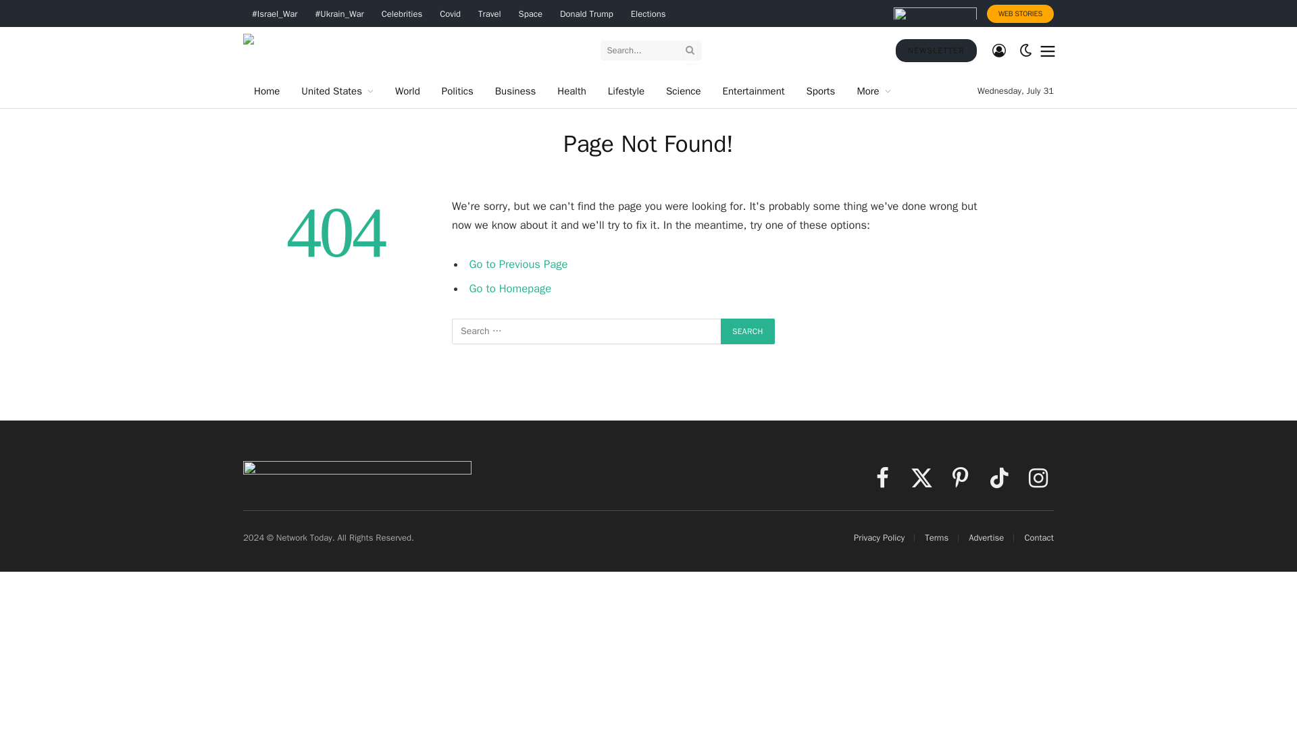 This screenshot has width=1297, height=729. What do you see at coordinates (489, 13) in the screenshot?
I see `Travel` at bounding box center [489, 13].